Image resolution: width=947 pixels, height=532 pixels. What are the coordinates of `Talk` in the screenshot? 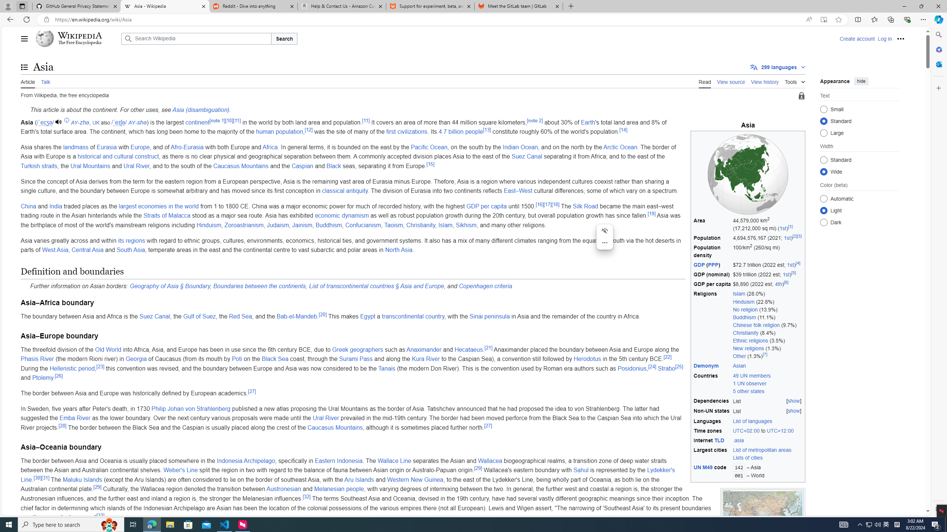 It's located at (45, 81).